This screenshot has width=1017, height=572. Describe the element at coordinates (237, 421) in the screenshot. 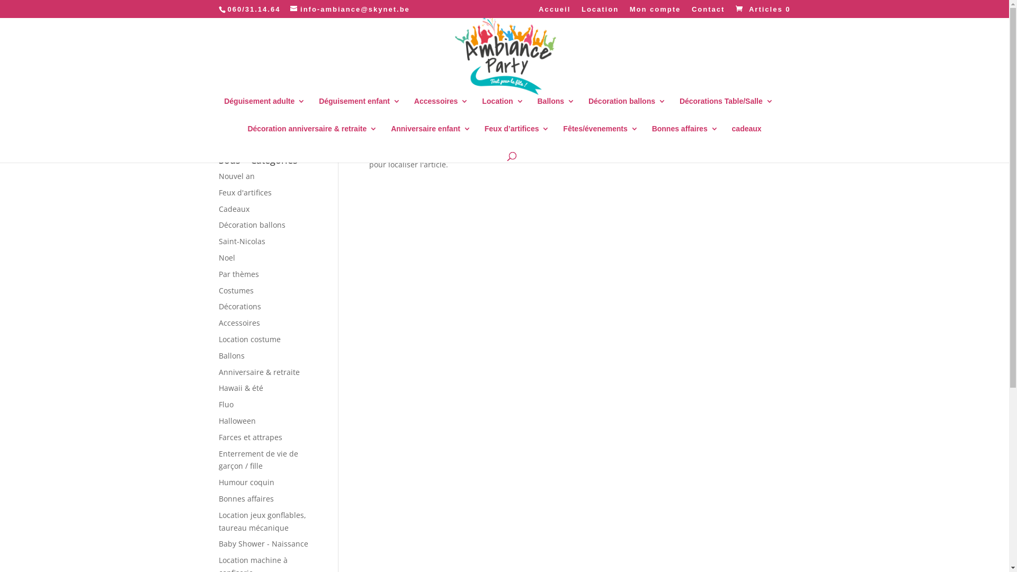

I see `Halloween` at that location.